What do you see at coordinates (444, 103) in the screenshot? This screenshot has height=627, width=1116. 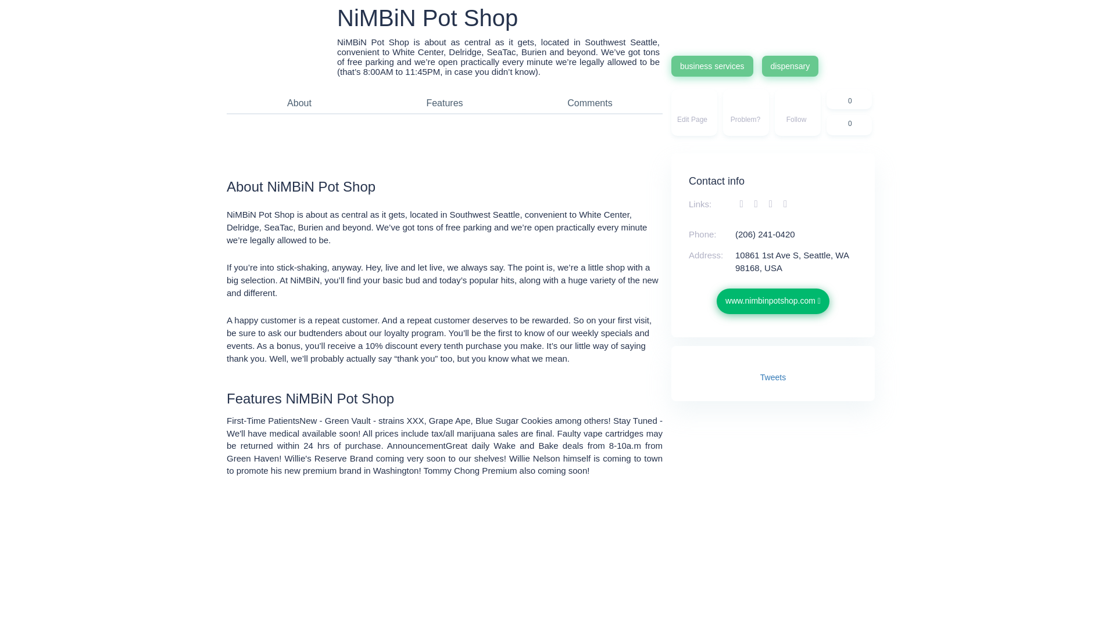 I see `Features` at bounding box center [444, 103].